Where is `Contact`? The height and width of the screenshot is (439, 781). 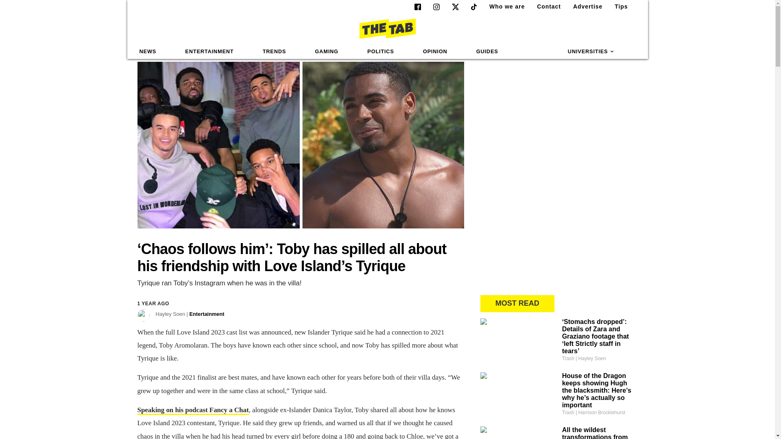
Contact is located at coordinates (545, 7).